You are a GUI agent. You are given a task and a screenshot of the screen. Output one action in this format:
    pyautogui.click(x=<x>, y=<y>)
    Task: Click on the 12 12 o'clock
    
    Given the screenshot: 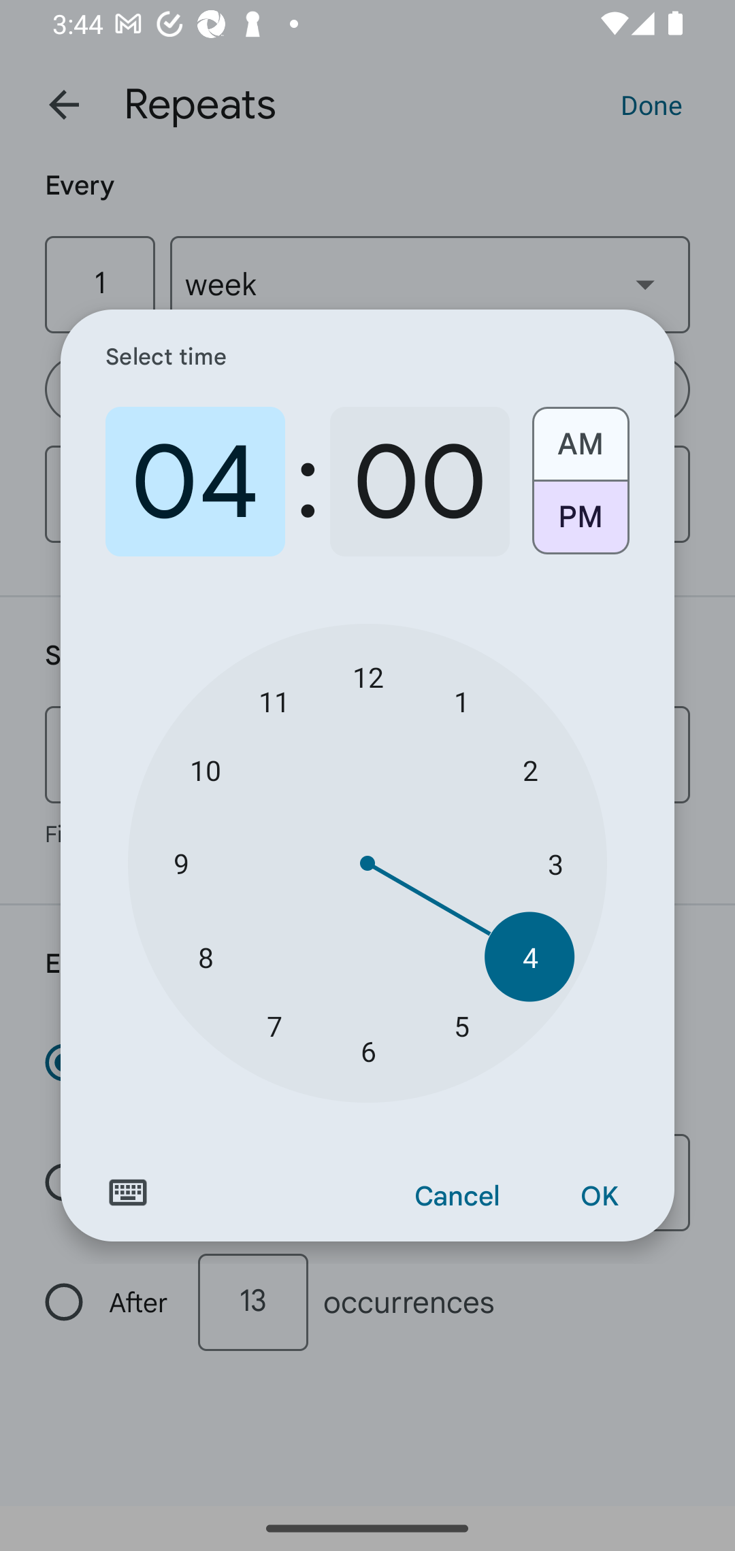 What is the action you would take?
    pyautogui.click(x=367, y=676)
    